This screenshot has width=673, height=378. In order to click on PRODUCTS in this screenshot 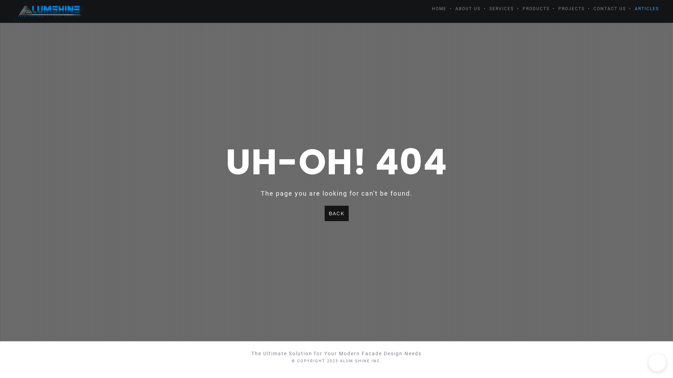, I will do `click(532, 9)`.